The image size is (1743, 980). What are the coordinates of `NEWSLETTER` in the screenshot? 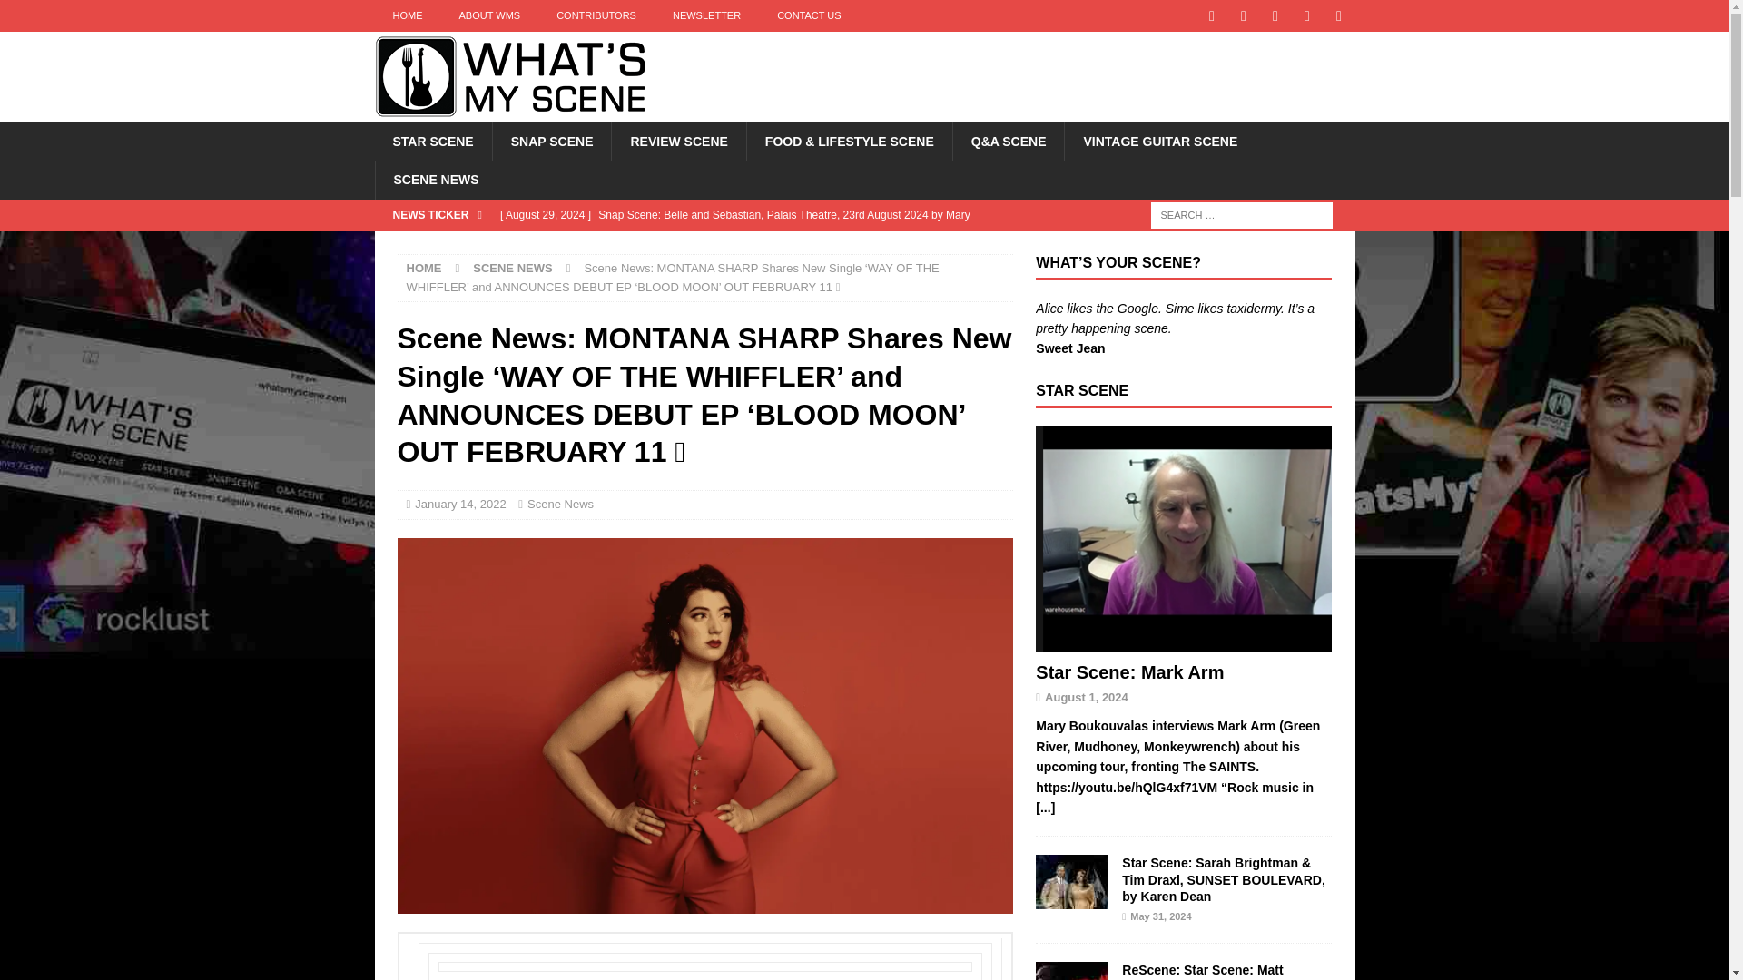 It's located at (706, 15).